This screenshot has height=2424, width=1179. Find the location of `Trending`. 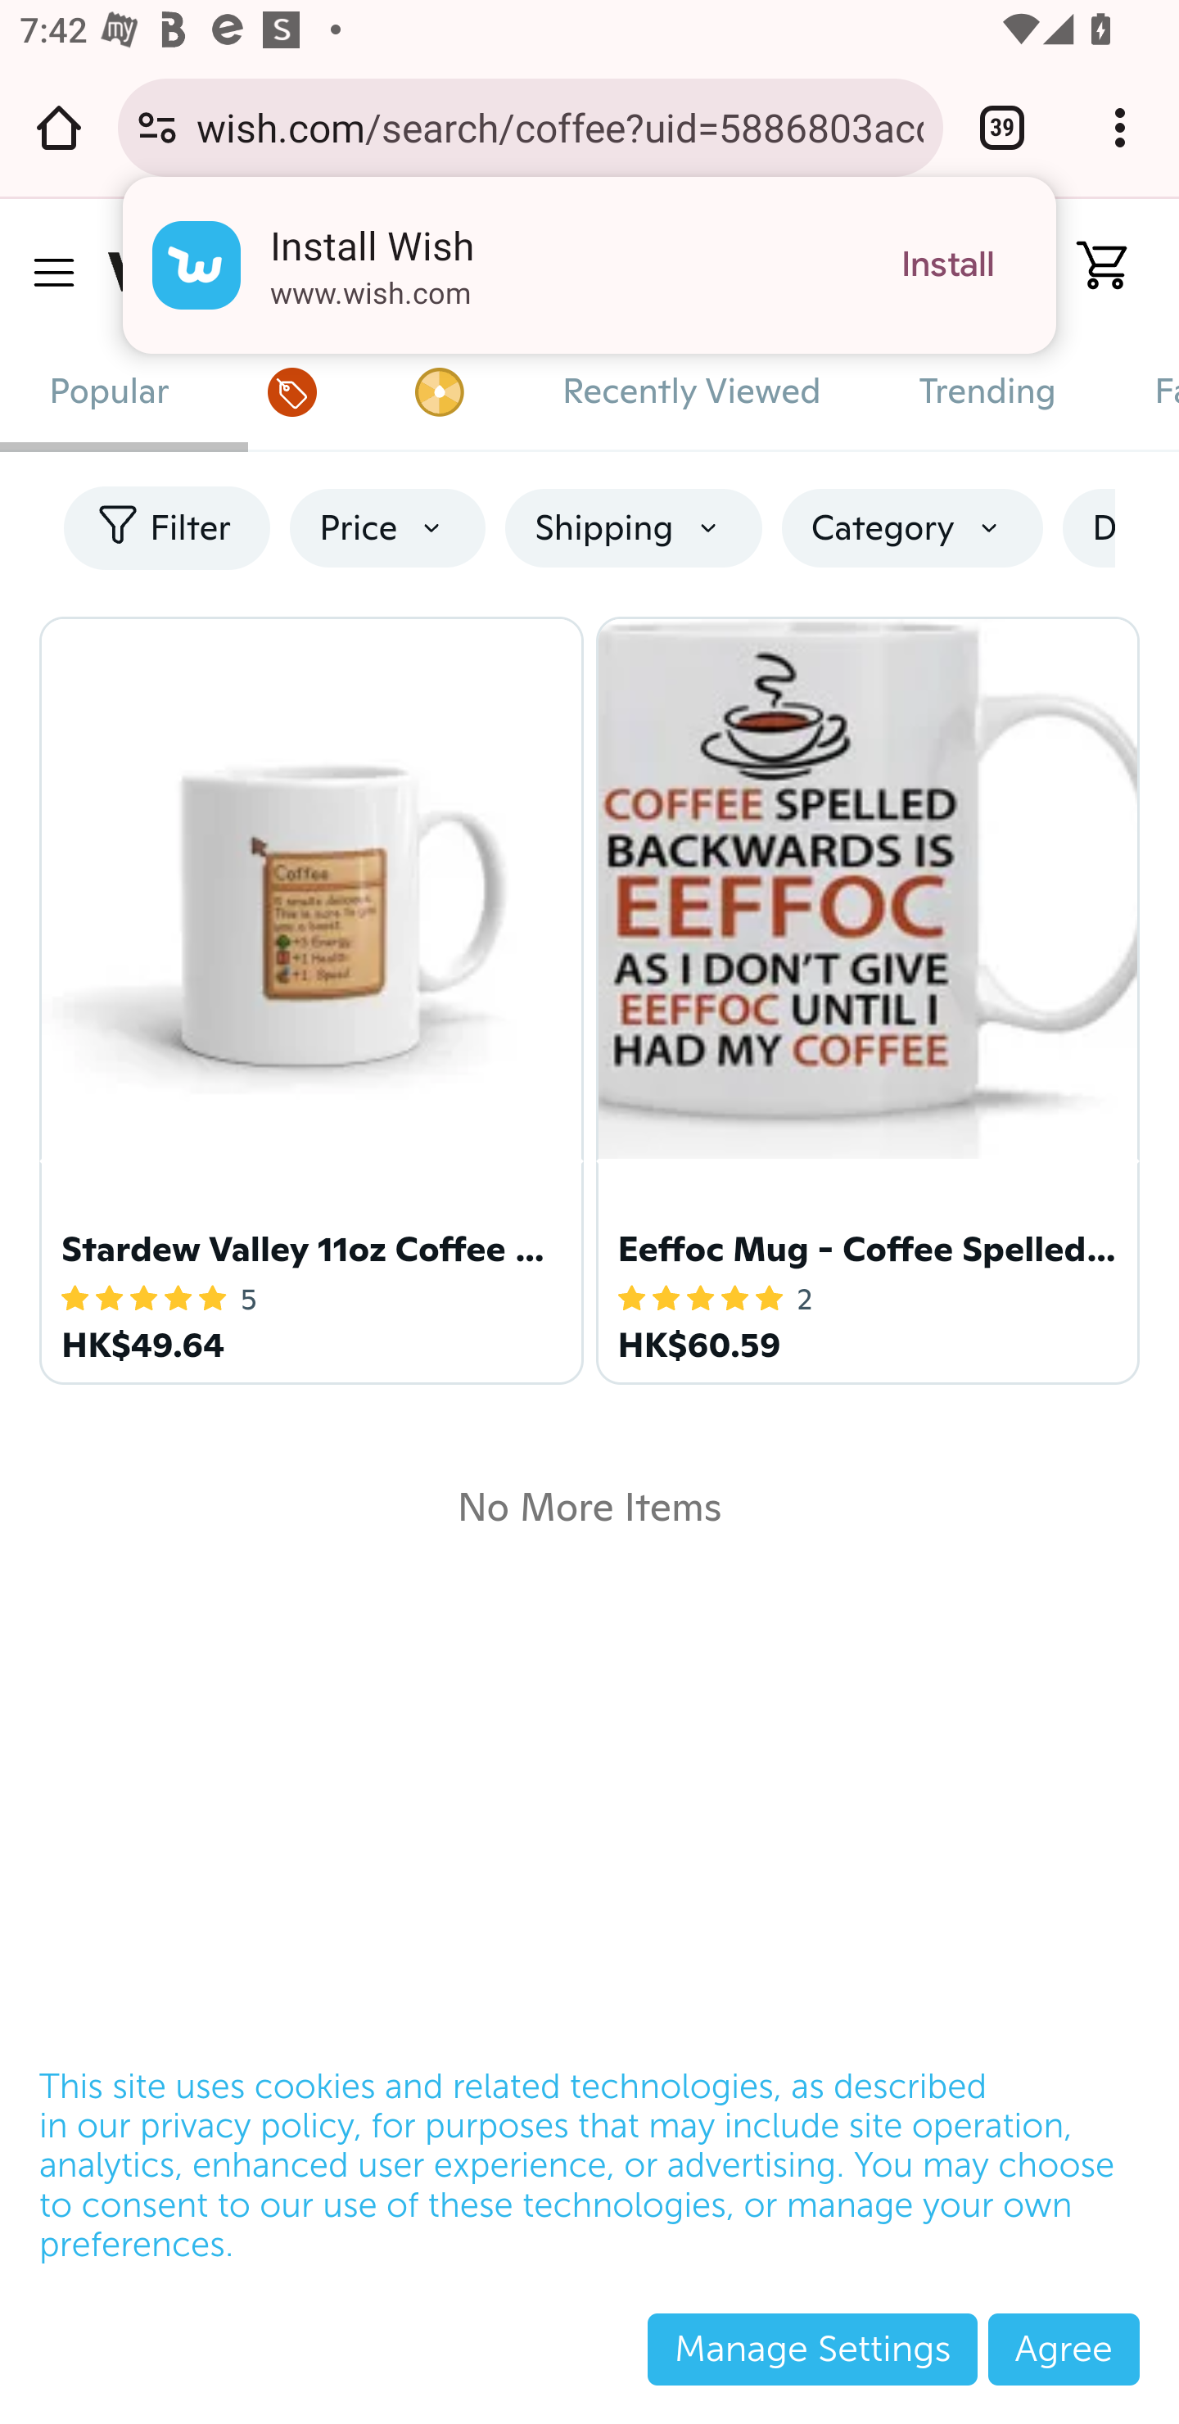

Trending is located at coordinates (987, 391).